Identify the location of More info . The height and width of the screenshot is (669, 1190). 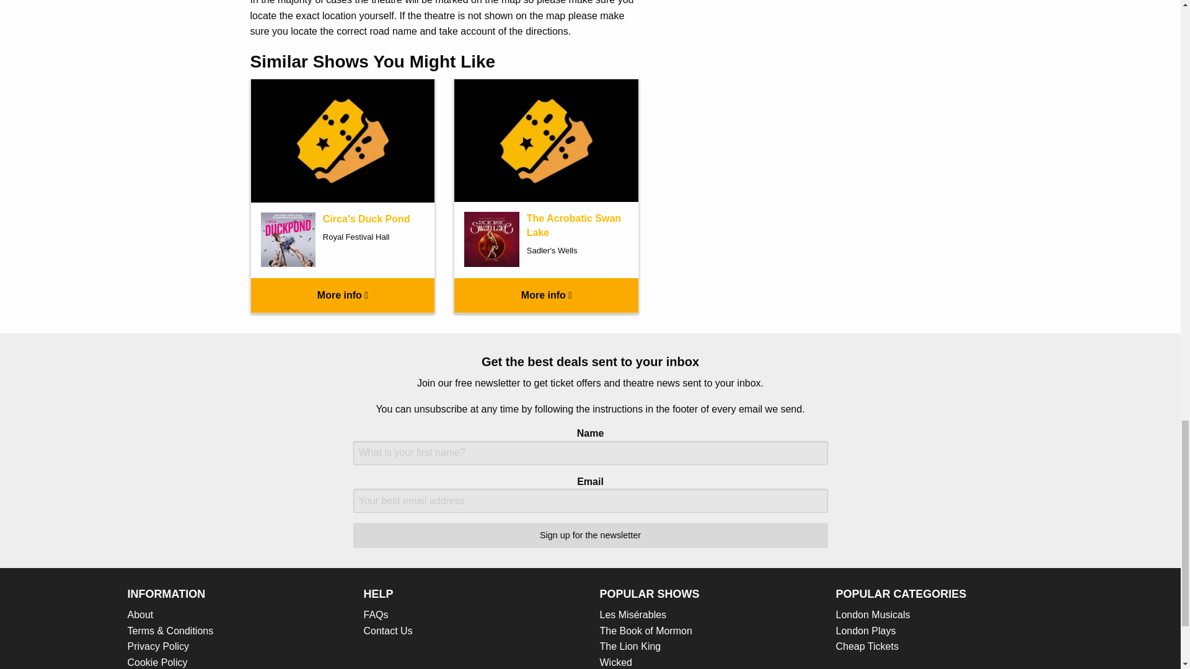
(546, 295).